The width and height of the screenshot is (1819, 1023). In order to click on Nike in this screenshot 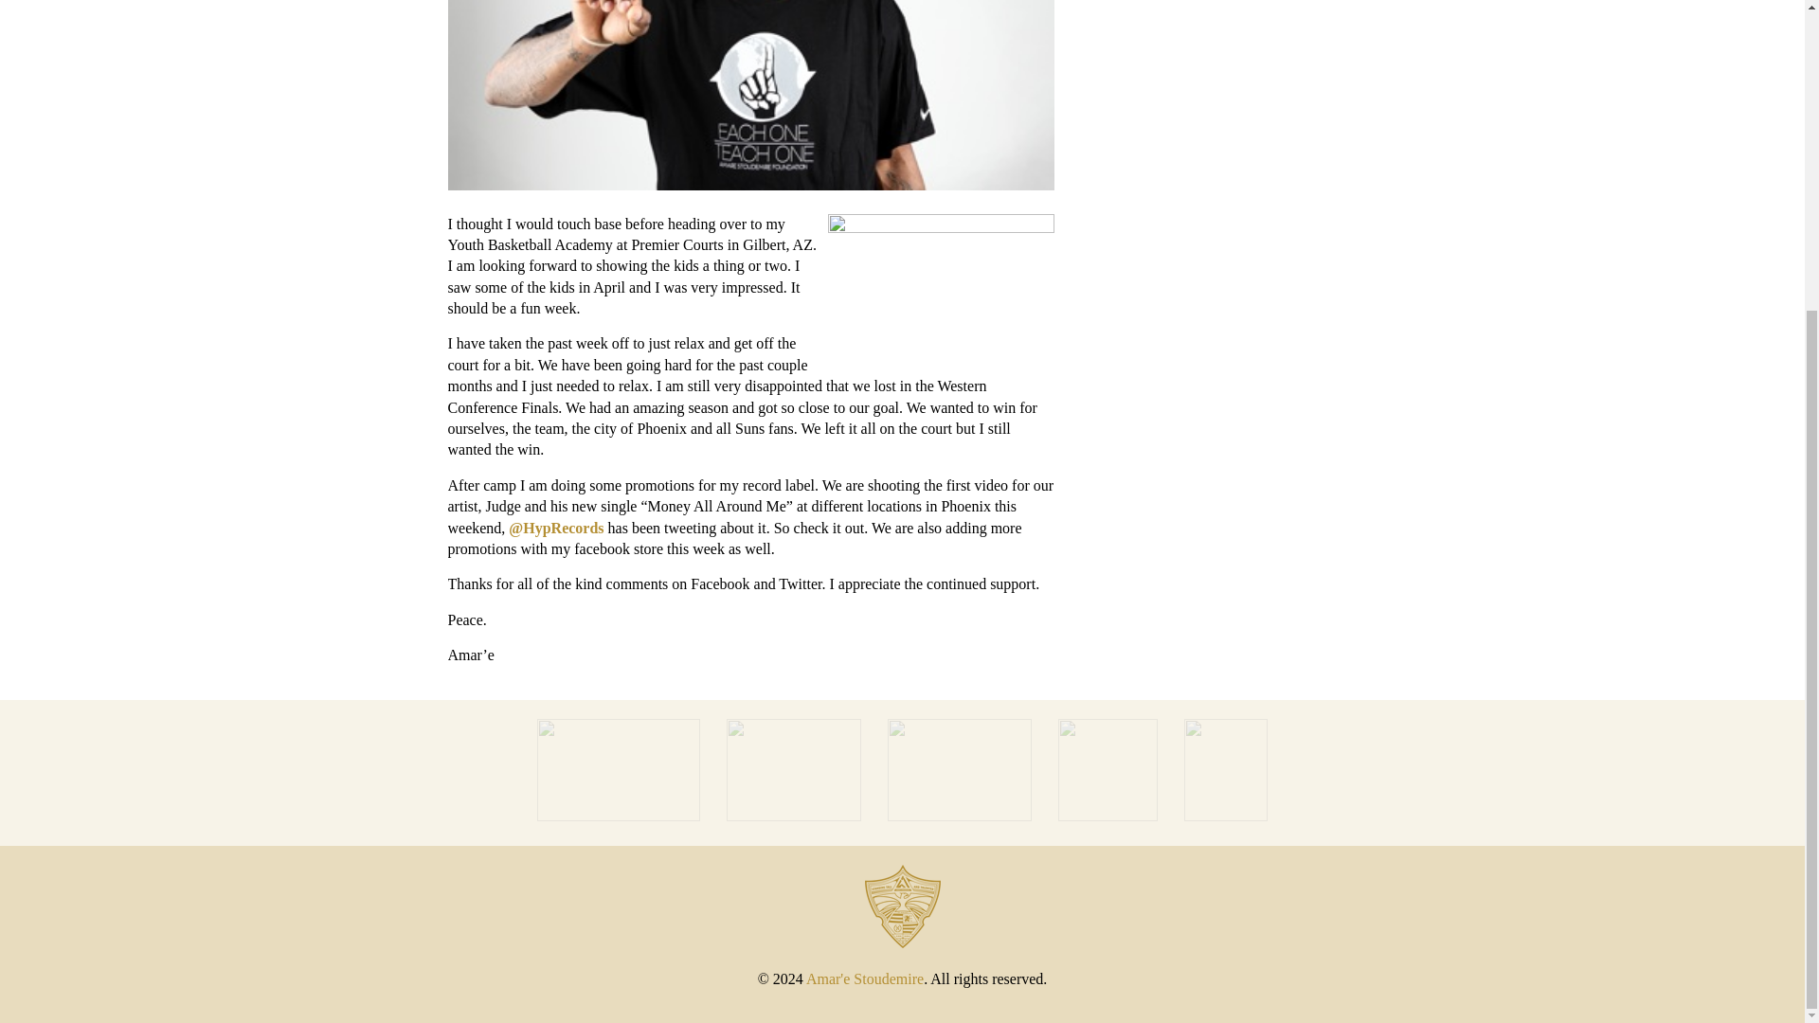, I will do `click(962, 817)`.